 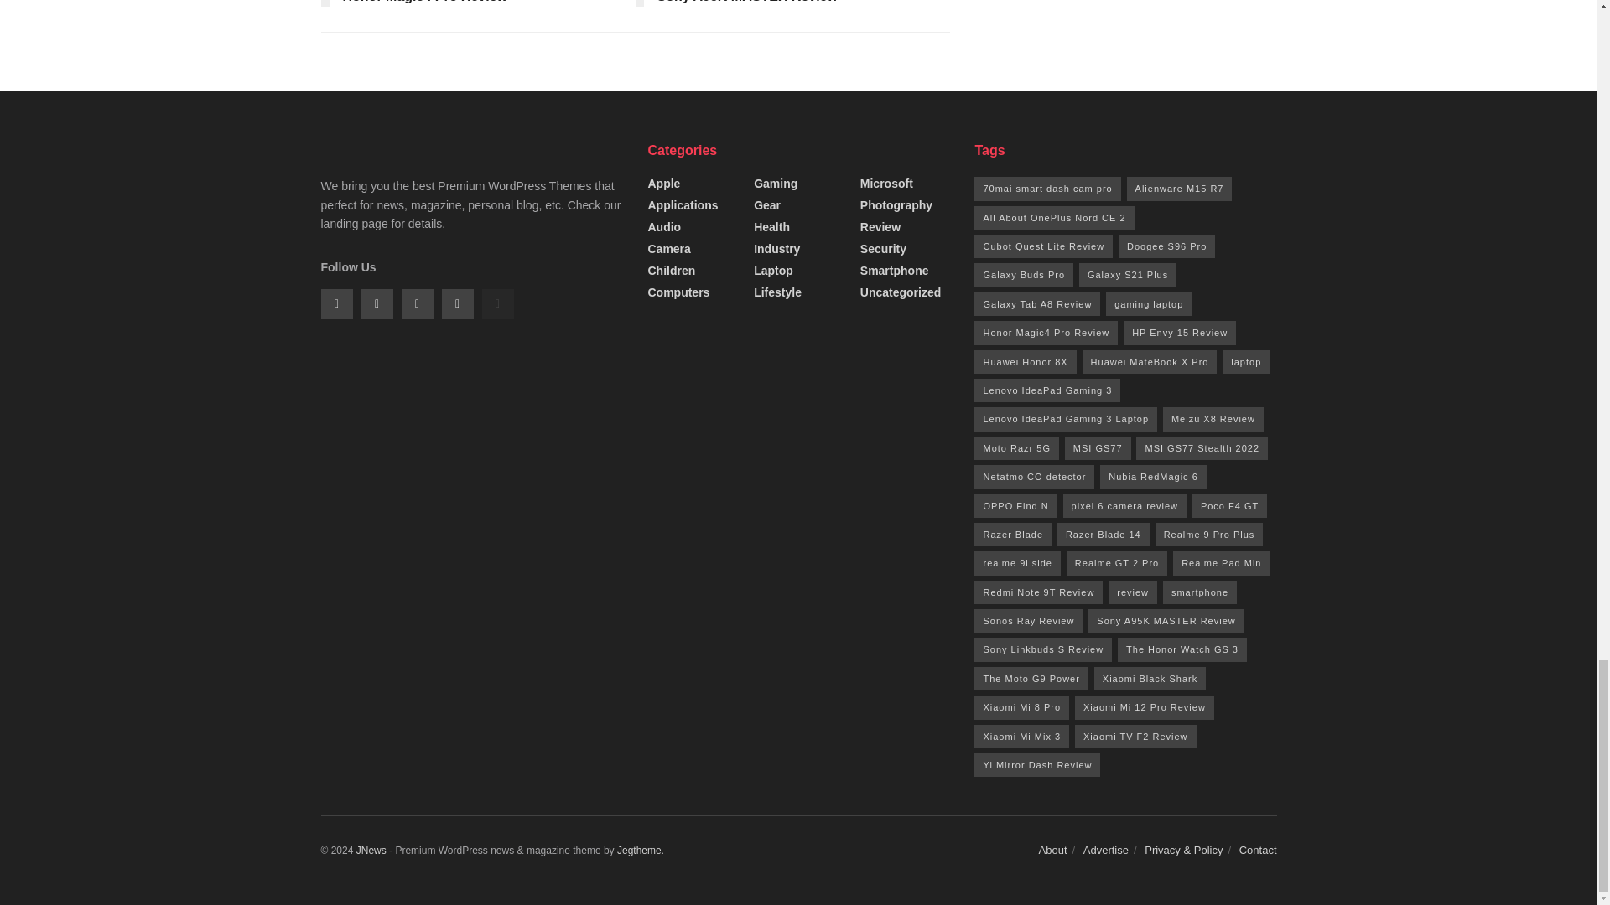 What do you see at coordinates (639, 850) in the screenshot?
I see `Jegtheme` at bounding box center [639, 850].